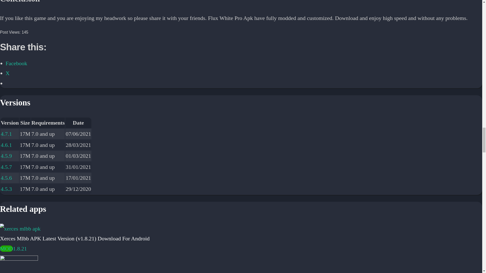 The width and height of the screenshot is (486, 273). Describe the element at coordinates (16, 63) in the screenshot. I see `Click to share on Facebook` at that location.